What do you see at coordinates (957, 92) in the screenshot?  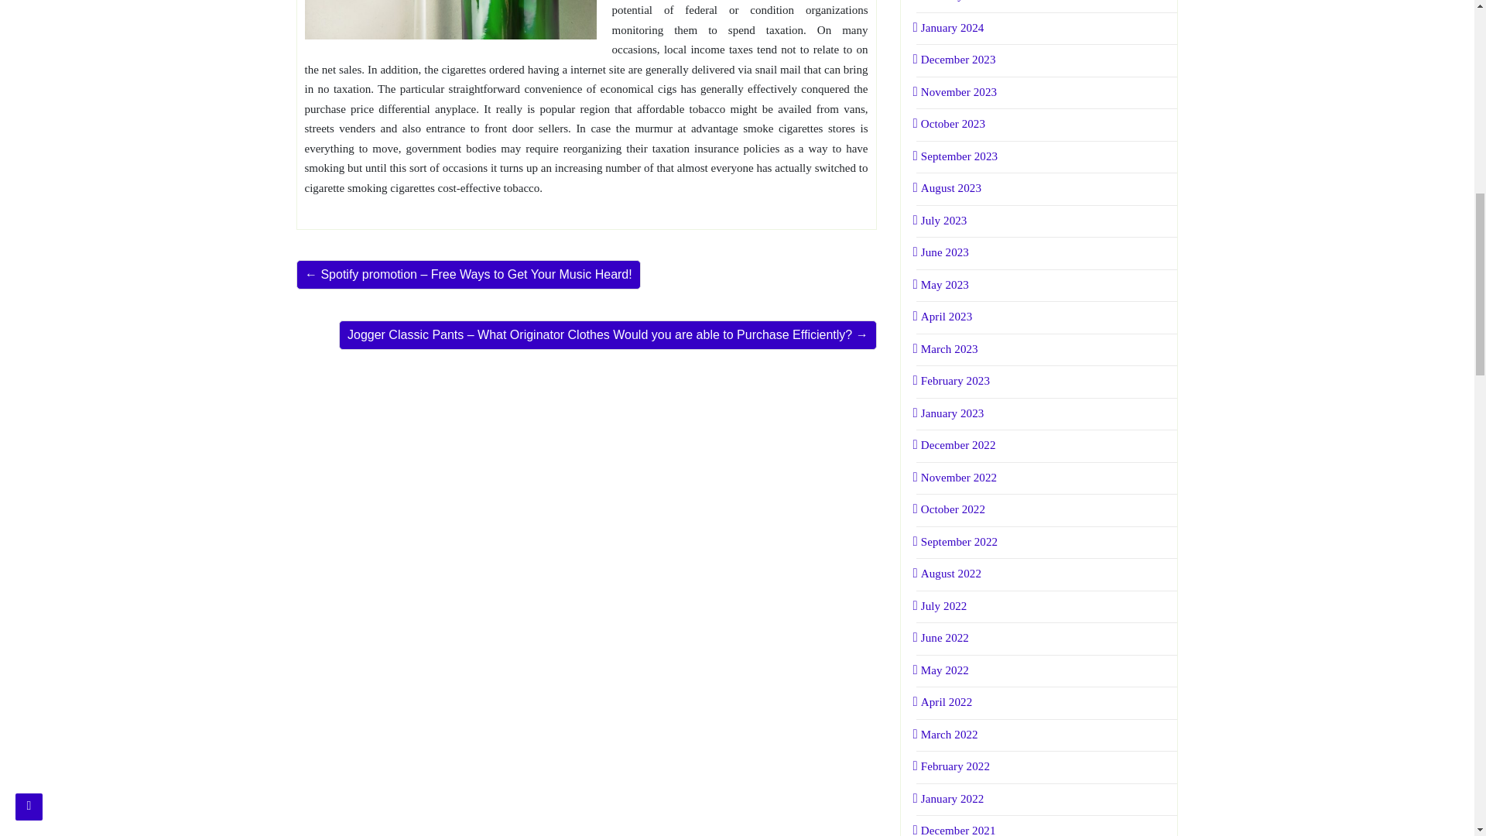 I see `November 2023` at bounding box center [957, 92].